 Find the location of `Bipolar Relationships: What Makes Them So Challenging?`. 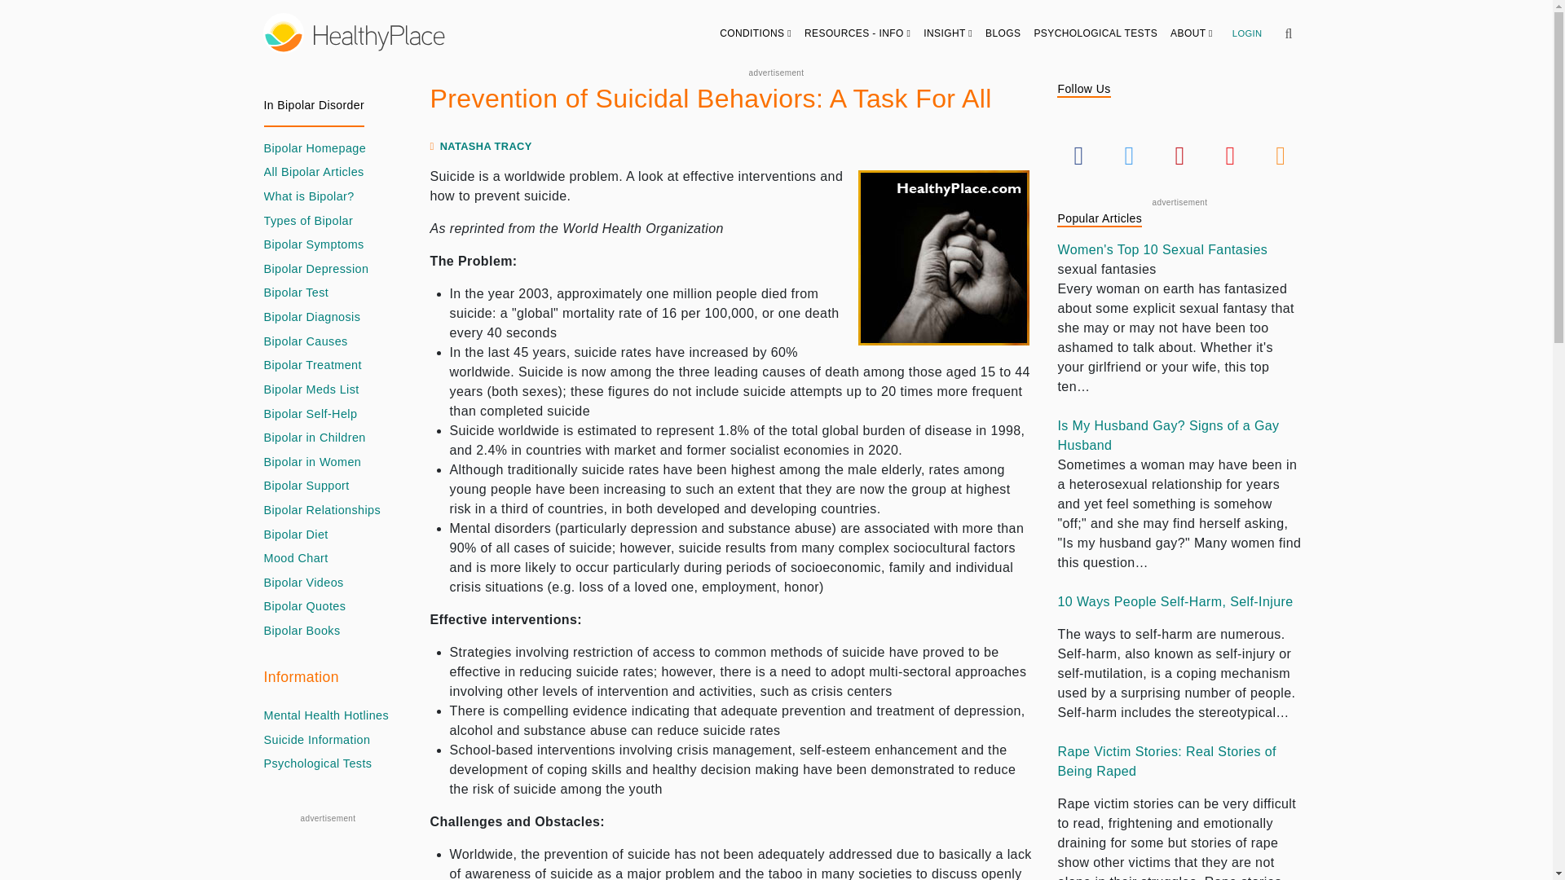

Bipolar Relationships: What Makes Them So Challenging? is located at coordinates (323, 510).